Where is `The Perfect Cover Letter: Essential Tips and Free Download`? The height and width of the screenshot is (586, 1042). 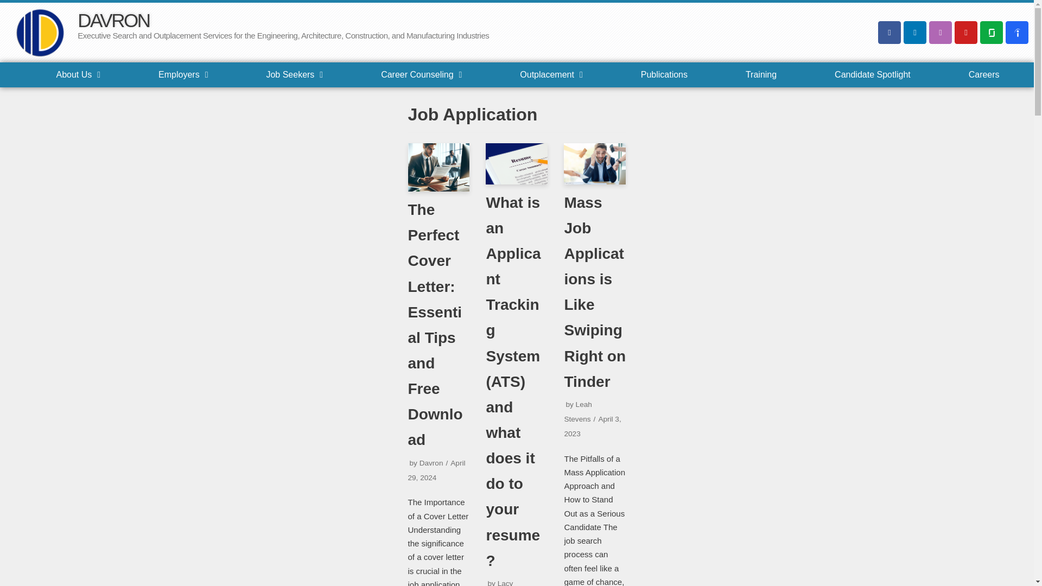 The Perfect Cover Letter: Essential Tips and Free Download is located at coordinates (439, 167).